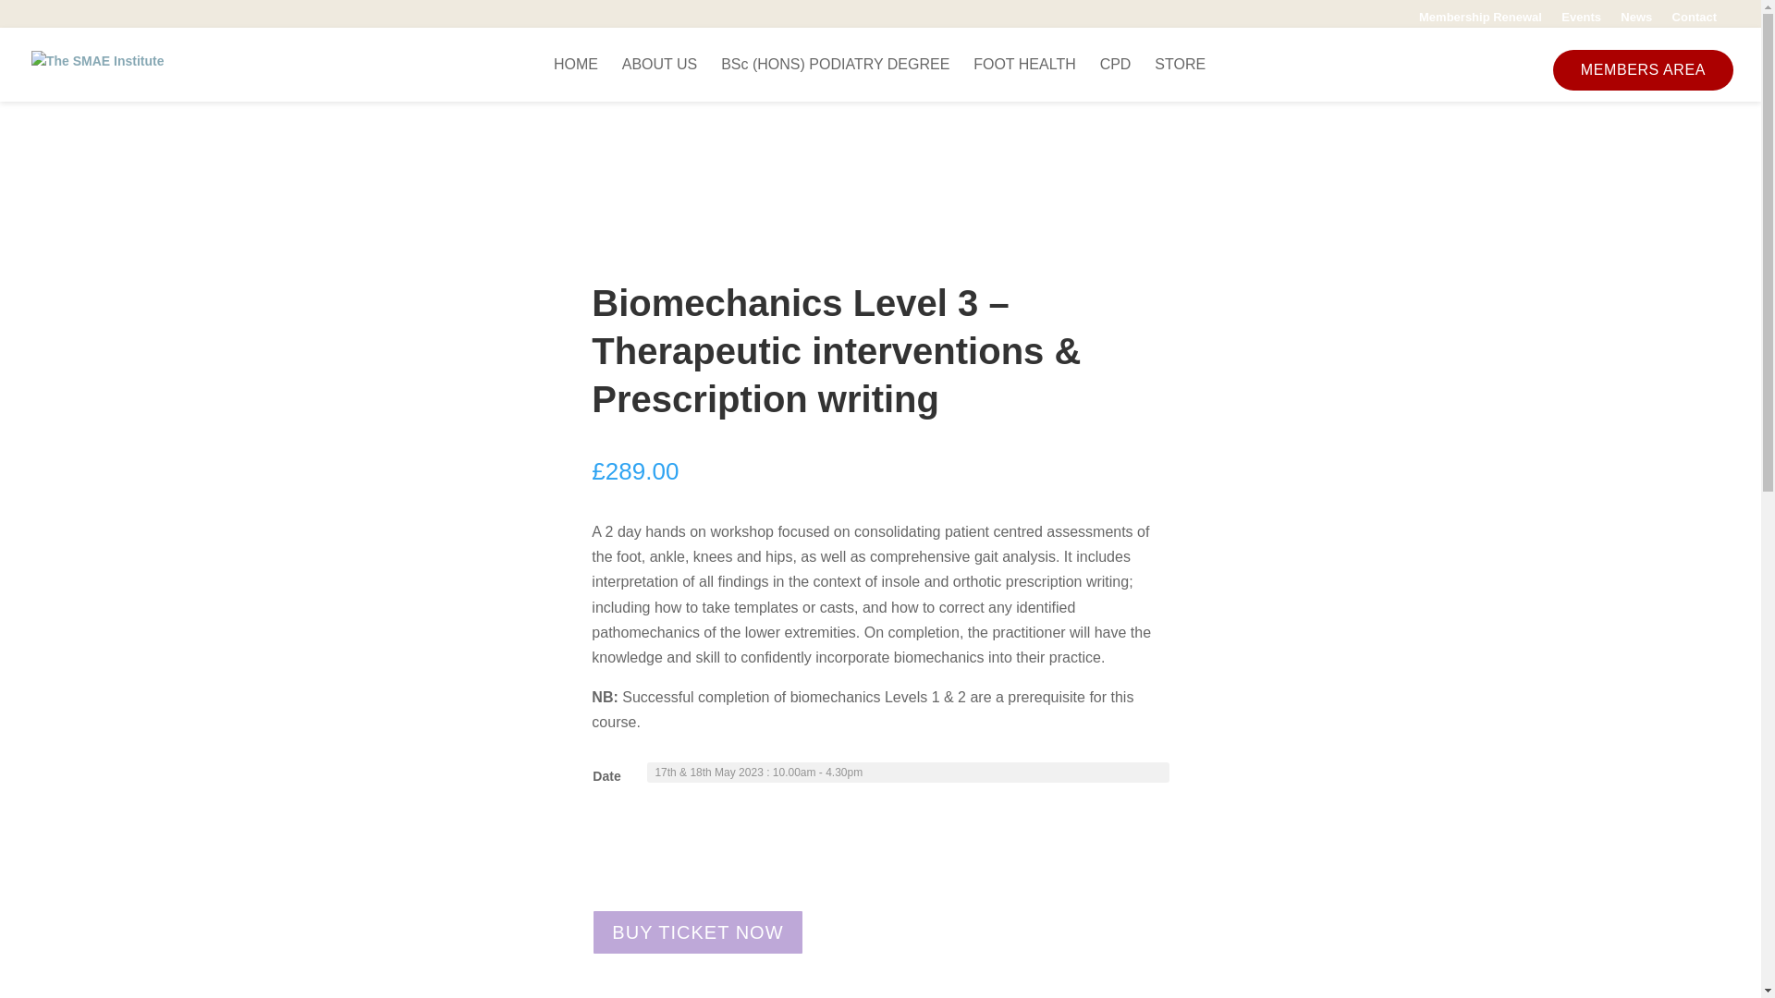 This screenshot has width=1775, height=998. What do you see at coordinates (660, 79) in the screenshot?
I see `ABOUT US` at bounding box center [660, 79].